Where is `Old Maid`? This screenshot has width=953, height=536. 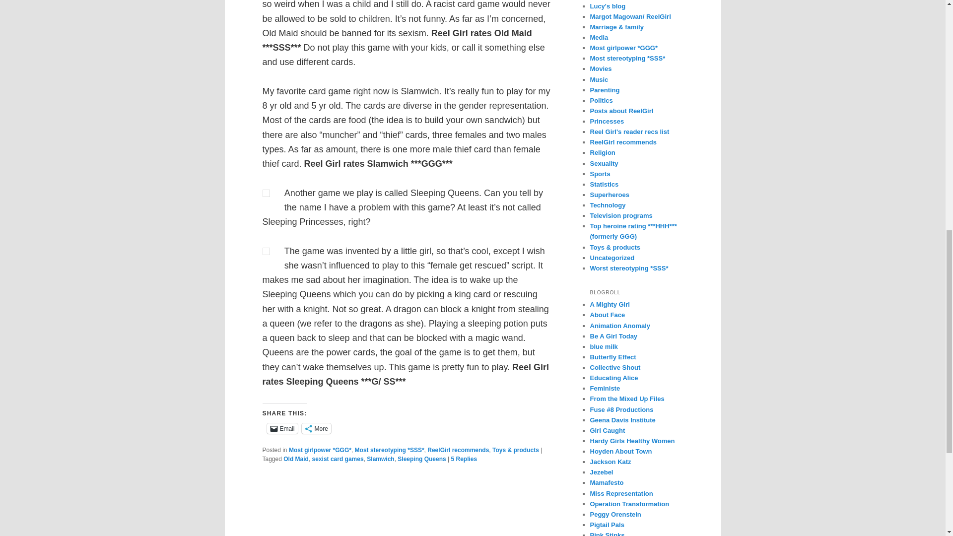
Old Maid is located at coordinates (296, 459).